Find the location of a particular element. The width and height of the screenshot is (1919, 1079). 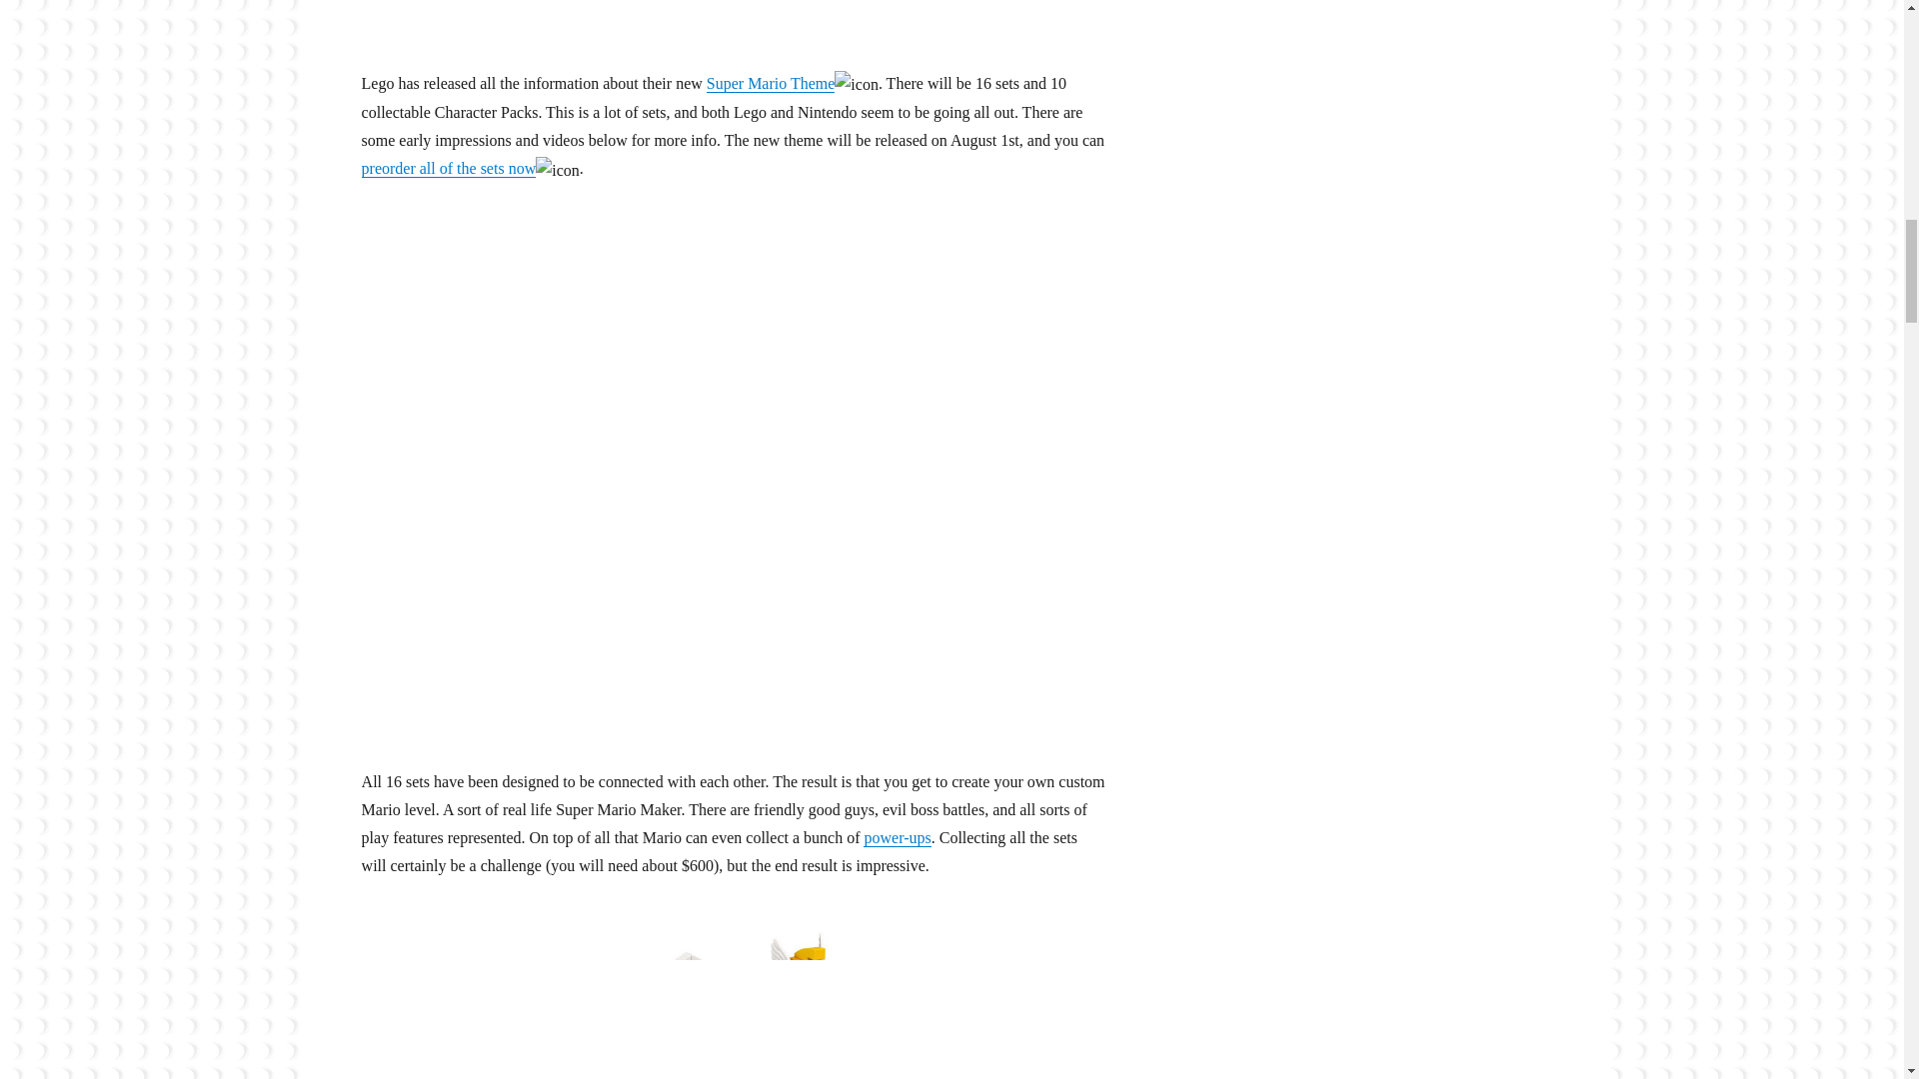

power-ups is located at coordinates (898, 837).